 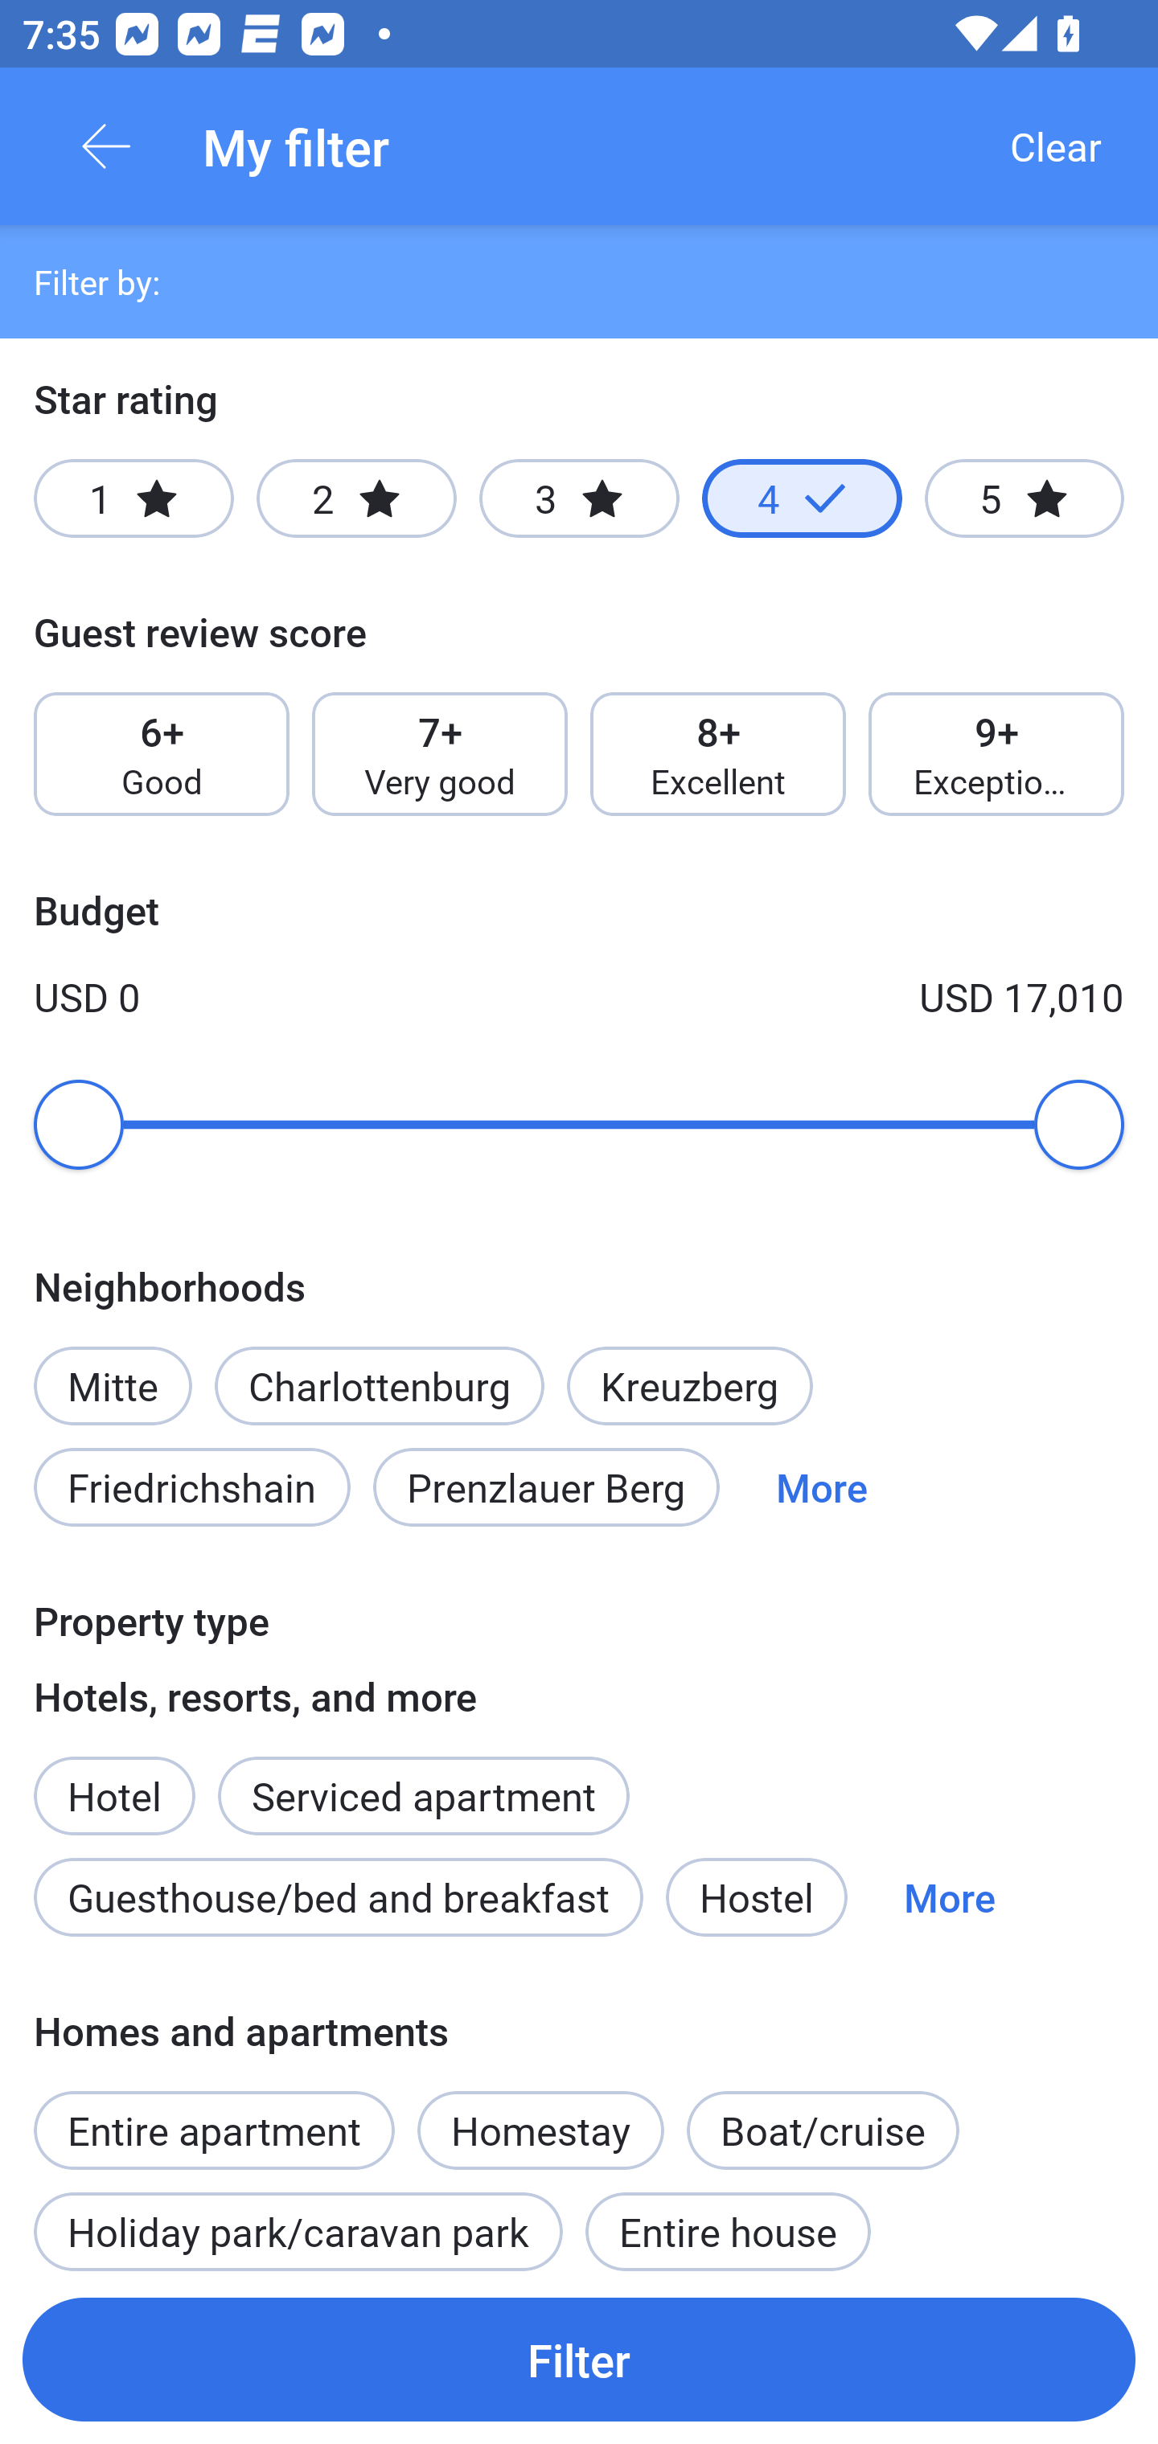 What do you see at coordinates (113, 1368) in the screenshot?
I see `Mitte` at bounding box center [113, 1368].